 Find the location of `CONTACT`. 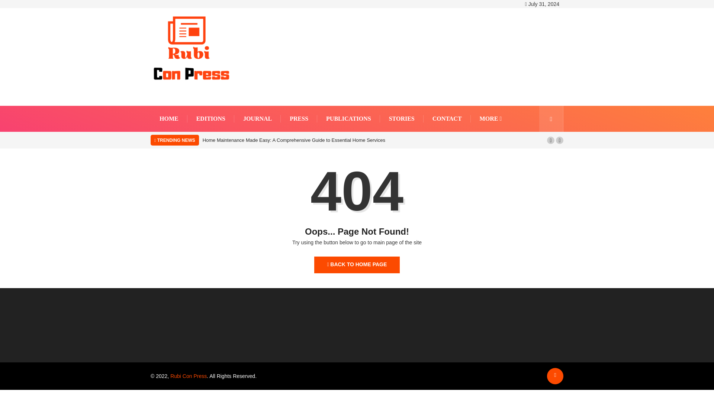

CONTACT is located at coordinates (447, 119).